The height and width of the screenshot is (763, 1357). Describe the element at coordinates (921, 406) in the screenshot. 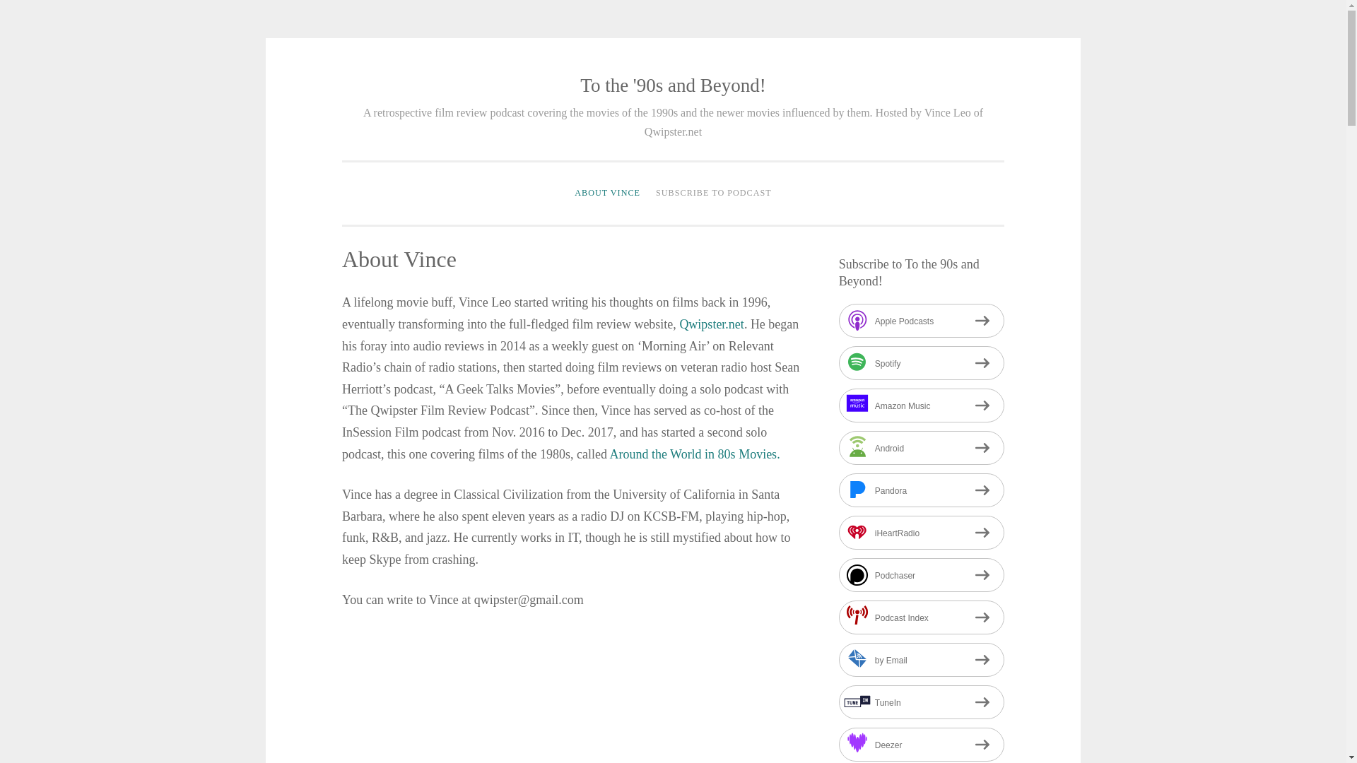

I see `Amazon Music` at that location.